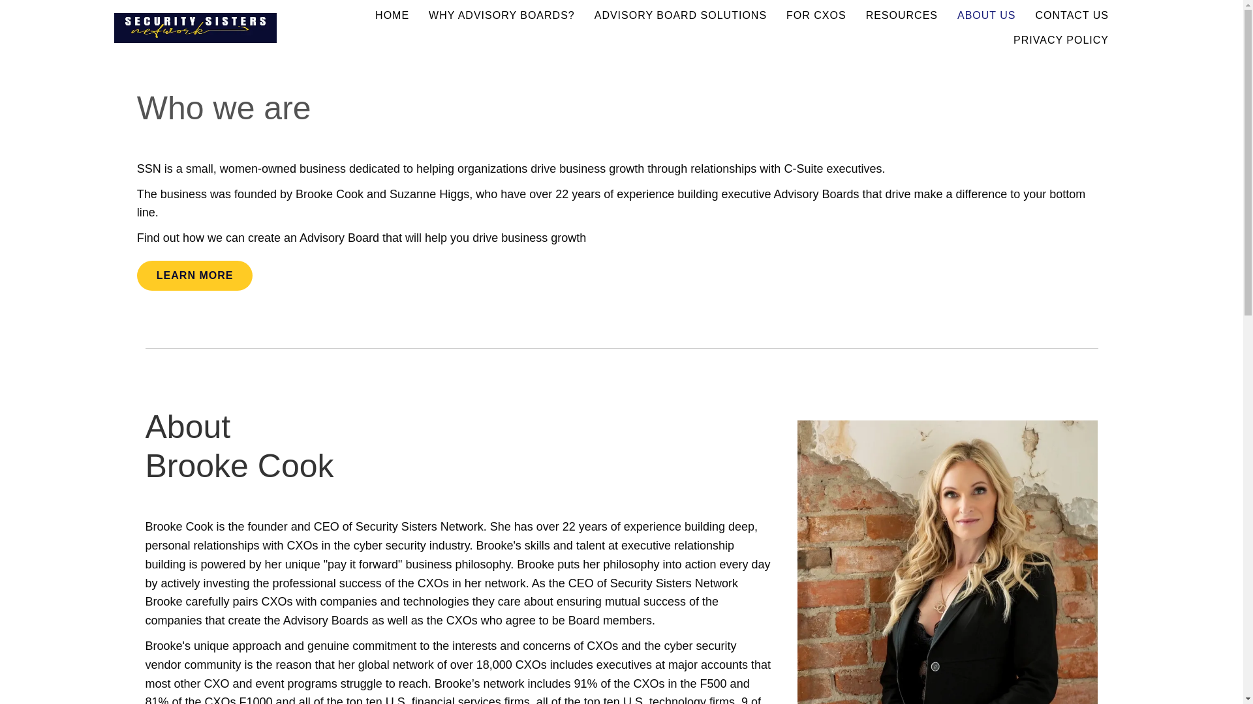  Describe the element at coordinates (901, 16) in the screenshot. I see `RESOURCES` at that location.